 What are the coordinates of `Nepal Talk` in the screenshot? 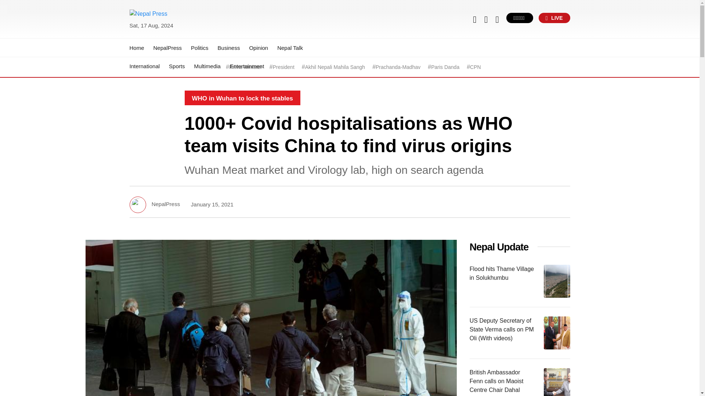 It's located at (290, 48).